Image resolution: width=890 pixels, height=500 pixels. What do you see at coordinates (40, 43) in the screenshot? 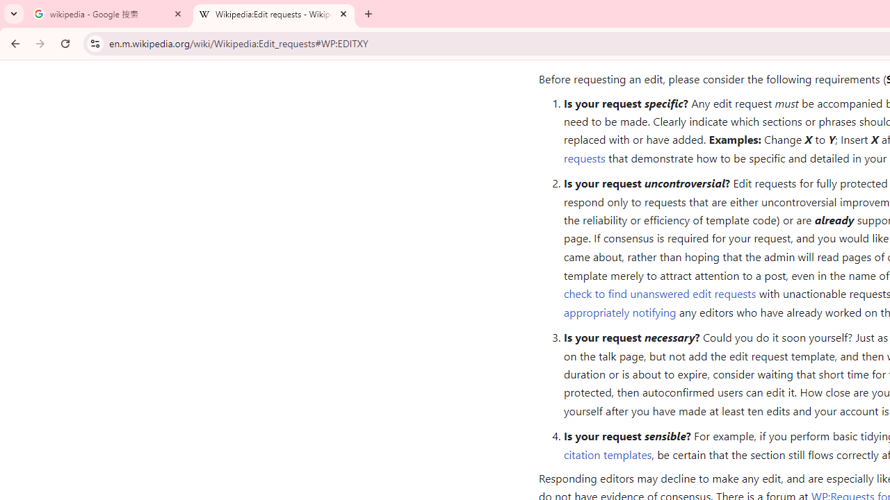
I see `Forward` at bounding box center [40, 43].